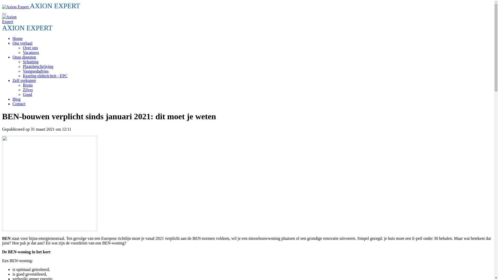 This screenshot has width=498, height=280. I want to click on Zelf verkopen, so click(24, 80).